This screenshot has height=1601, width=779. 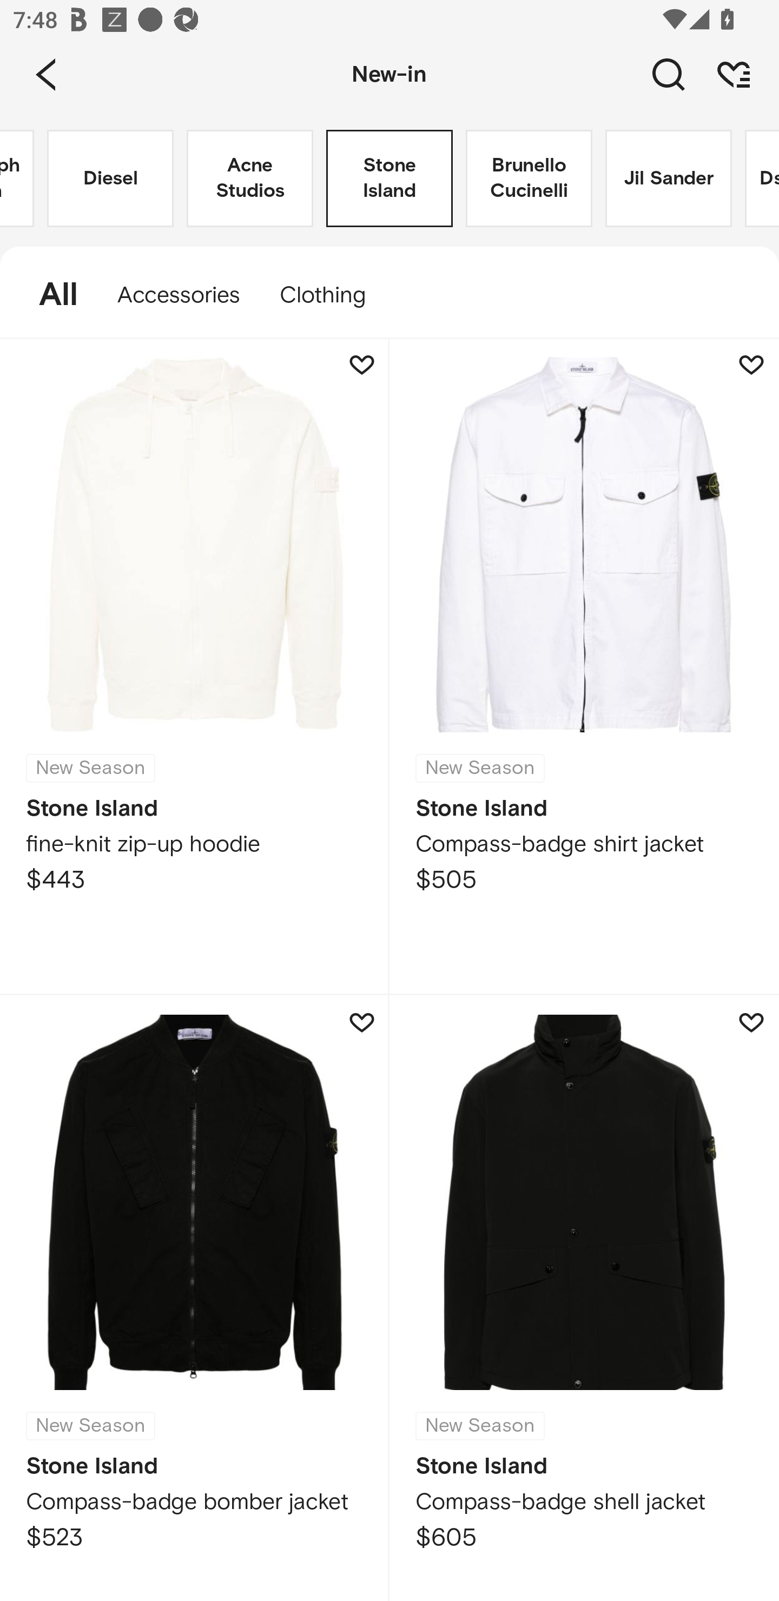 What do you see at coordinates (332, 295) in the screenshot?
I see `Clothing` at bounding box center [332, 295].